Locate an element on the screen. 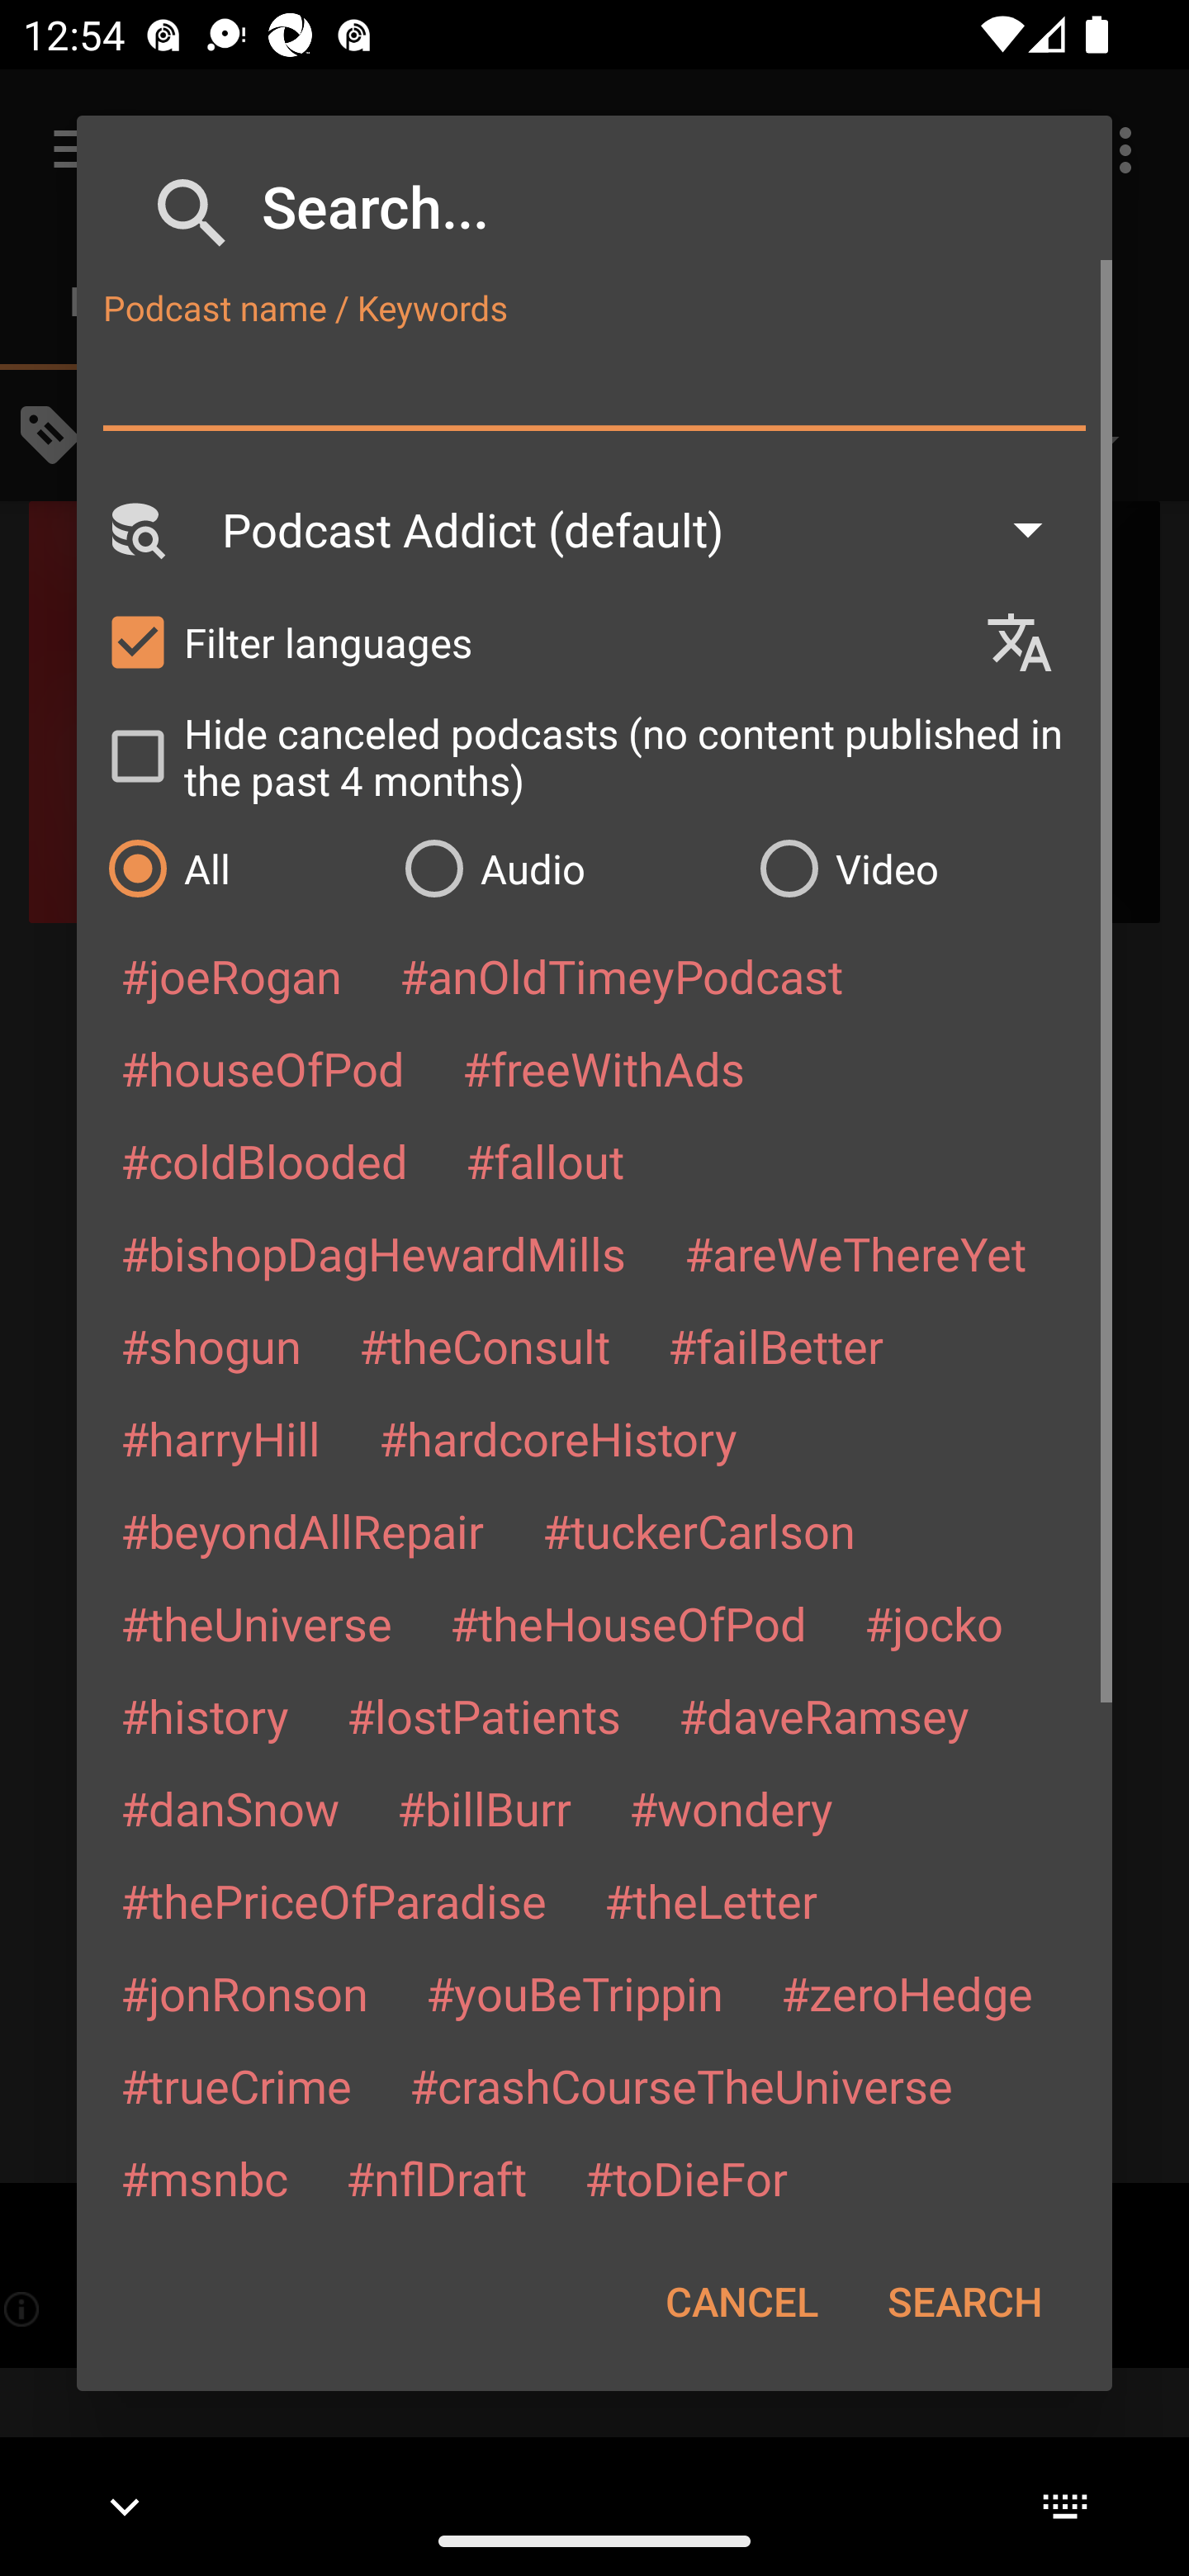 Image resolution: width=1189 pixels, height=2576 pixels. #theConsult is located at coordinates (484, 1346).